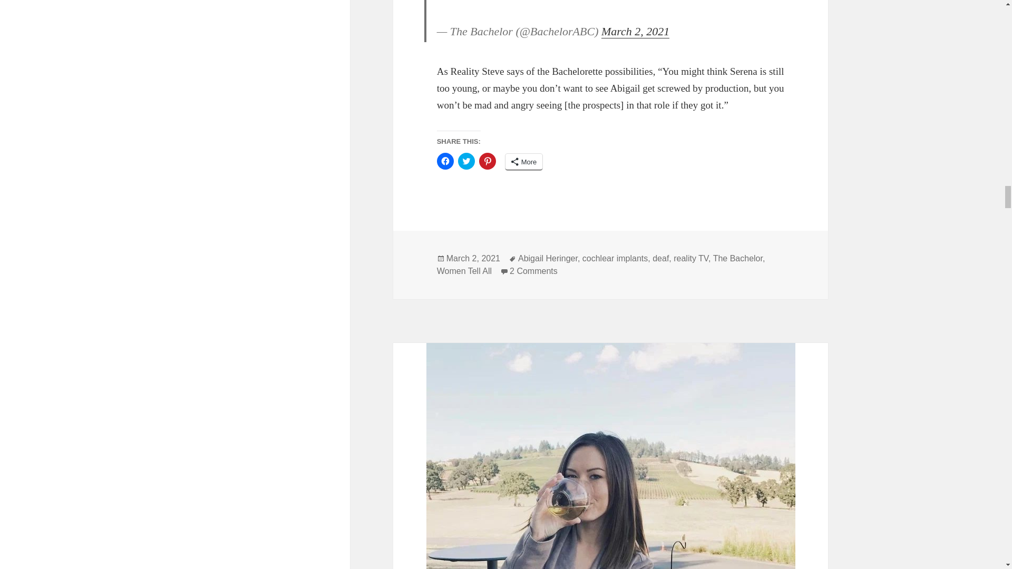  Describe the element at coordinates (616, 258) in the screenshot. I see `cochlear implants` at that location.